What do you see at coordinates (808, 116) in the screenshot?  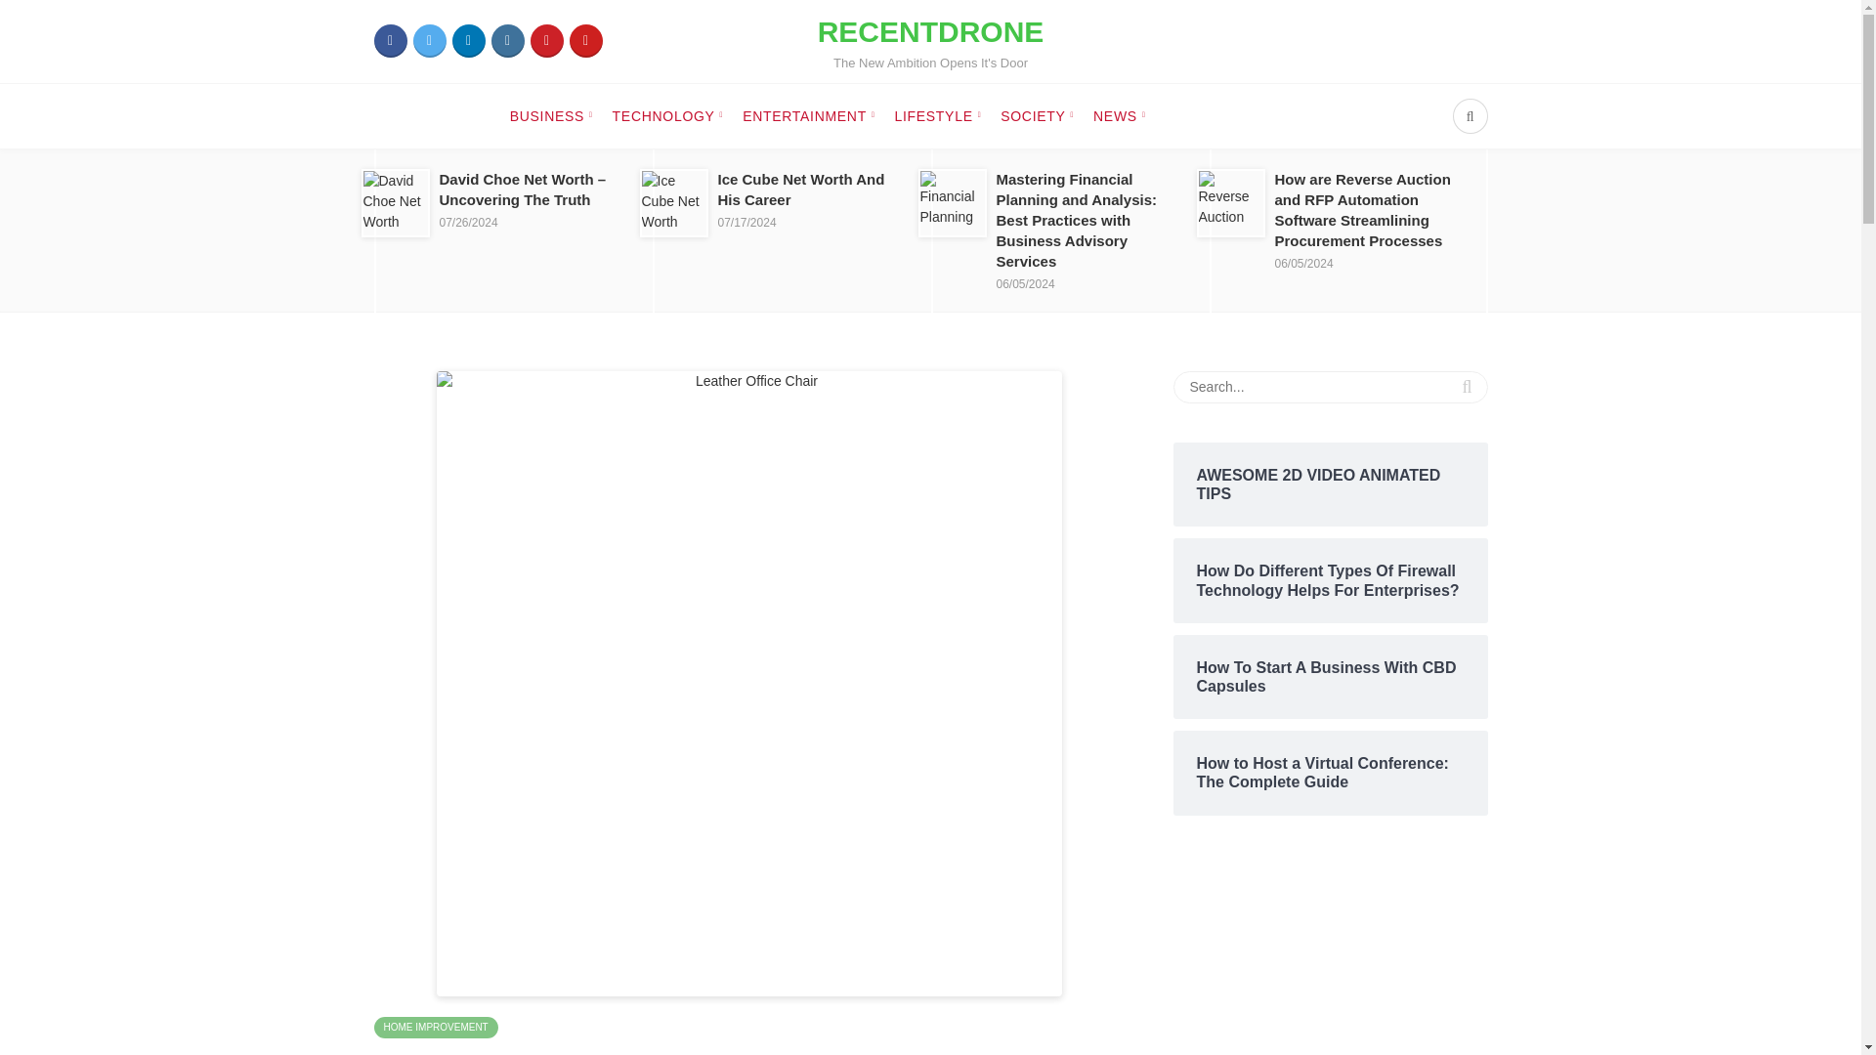 I see `ENTERTAINMENT` at bounding box center [808, 116].